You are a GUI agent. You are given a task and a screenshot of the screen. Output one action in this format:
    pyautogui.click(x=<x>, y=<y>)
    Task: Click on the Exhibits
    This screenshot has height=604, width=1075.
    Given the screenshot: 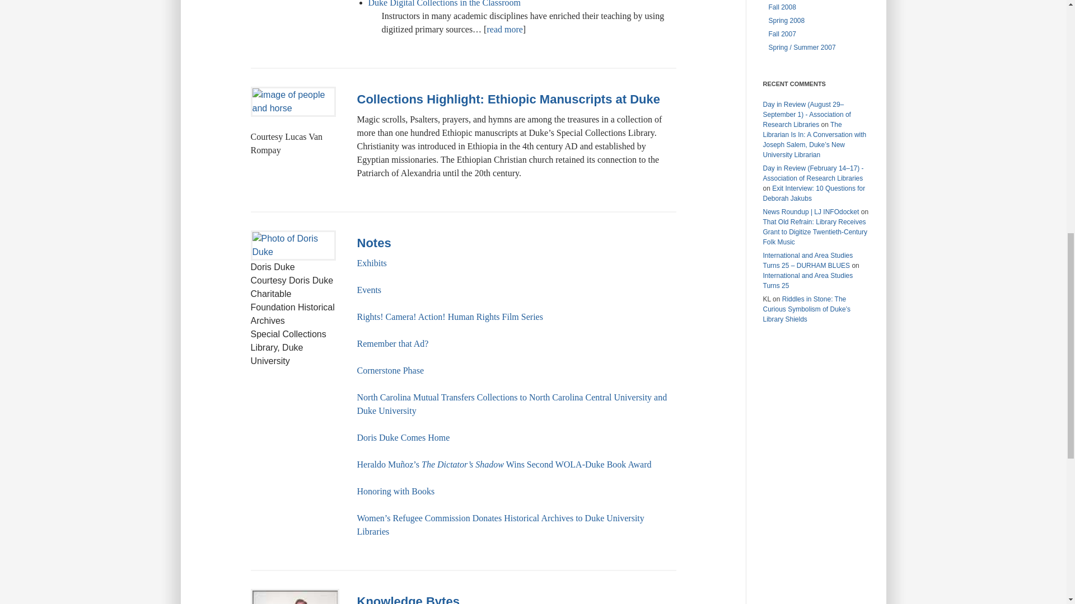 What is the action you would take?
    pyautogui.click(x=372, y=263)
    